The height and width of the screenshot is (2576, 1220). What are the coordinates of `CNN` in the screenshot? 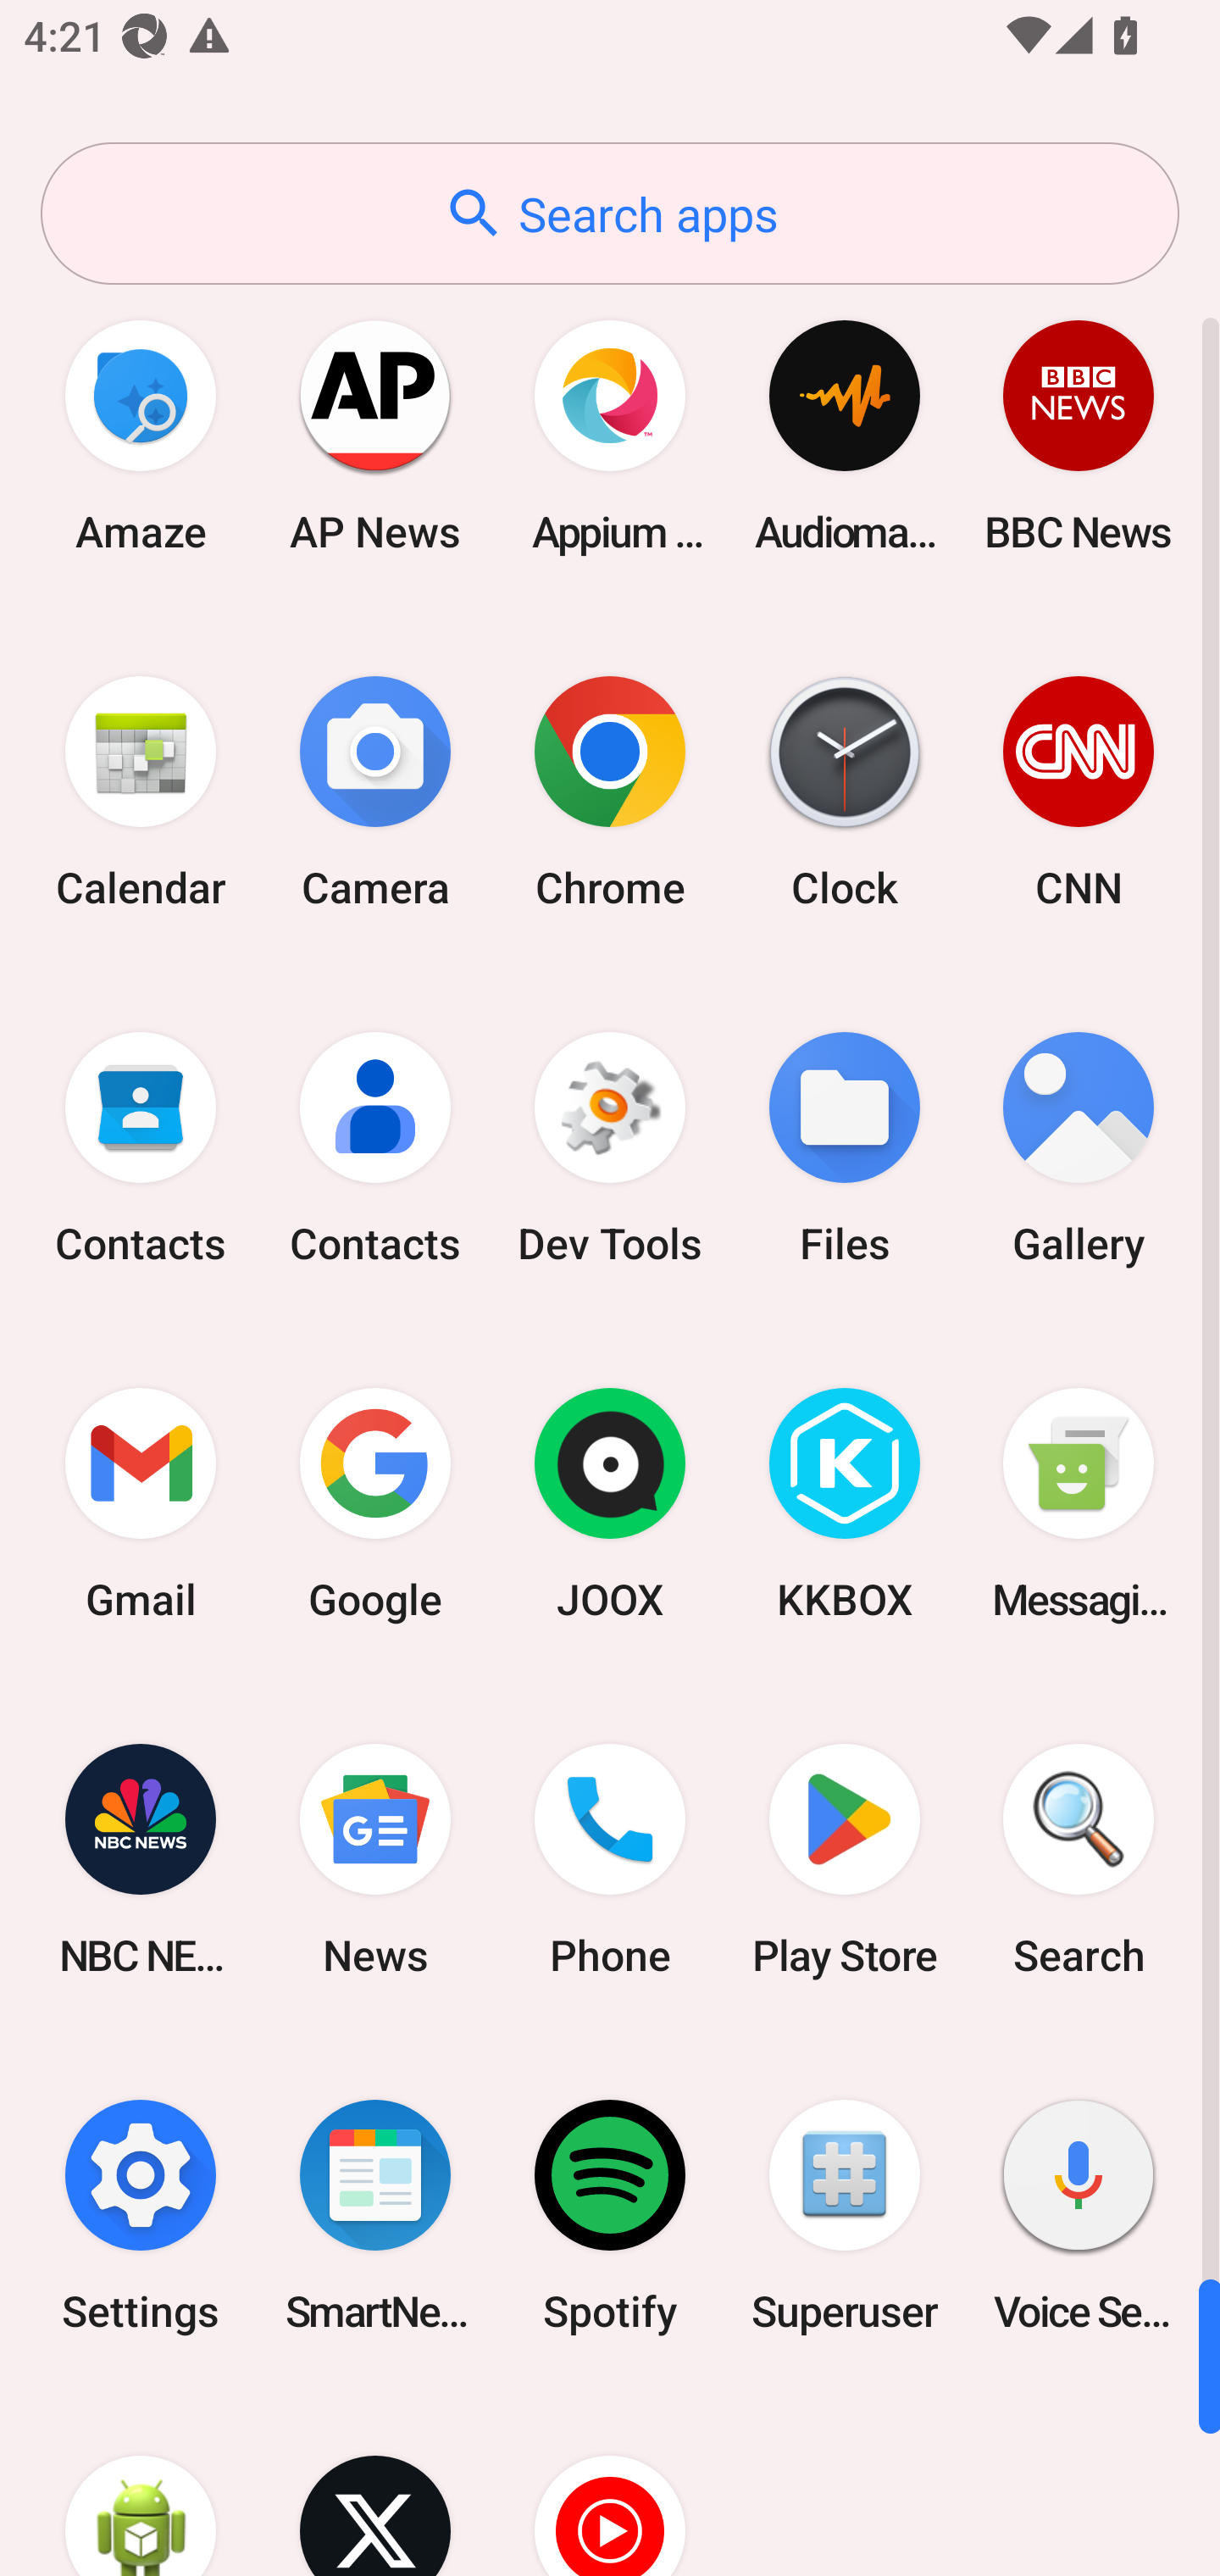 It's located at (1079, 791).